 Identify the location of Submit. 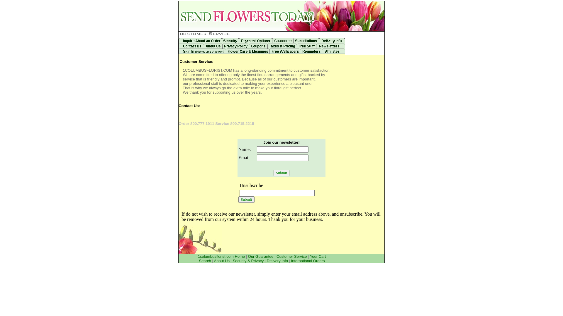
(281, 173).